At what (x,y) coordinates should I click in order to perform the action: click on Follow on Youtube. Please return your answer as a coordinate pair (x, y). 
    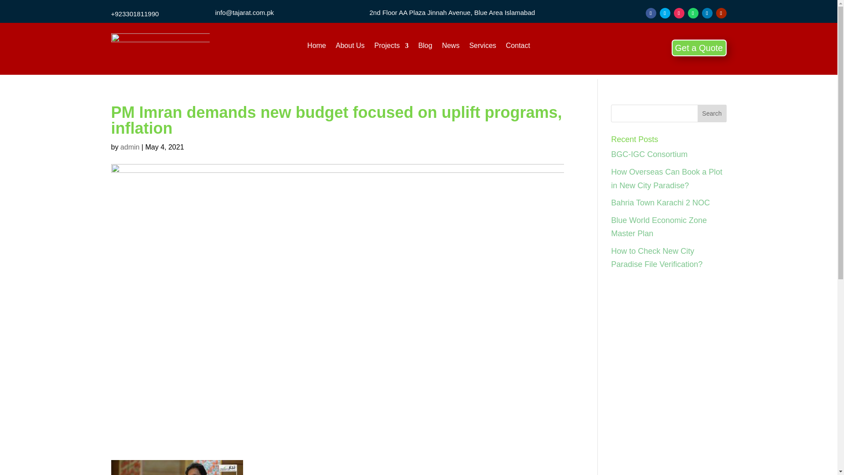
    Looking at the image, I should click on (721, 13).